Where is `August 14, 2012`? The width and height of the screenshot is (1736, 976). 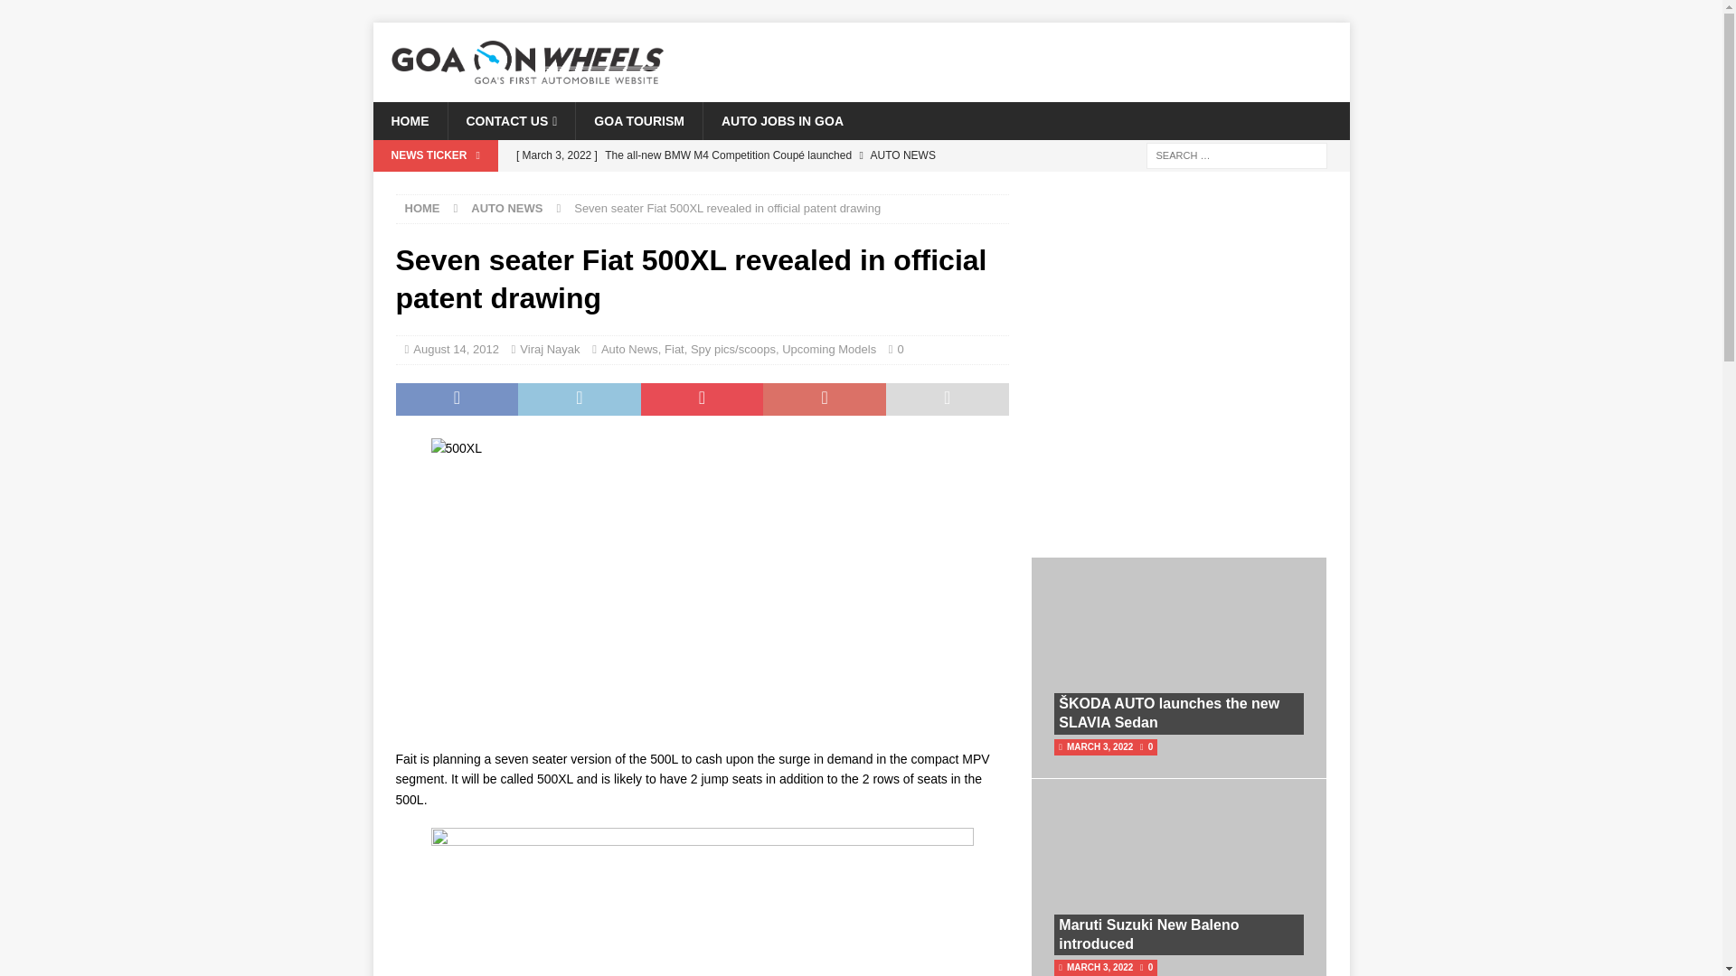
August 14, 2012 is located at coordinates (456, 349).